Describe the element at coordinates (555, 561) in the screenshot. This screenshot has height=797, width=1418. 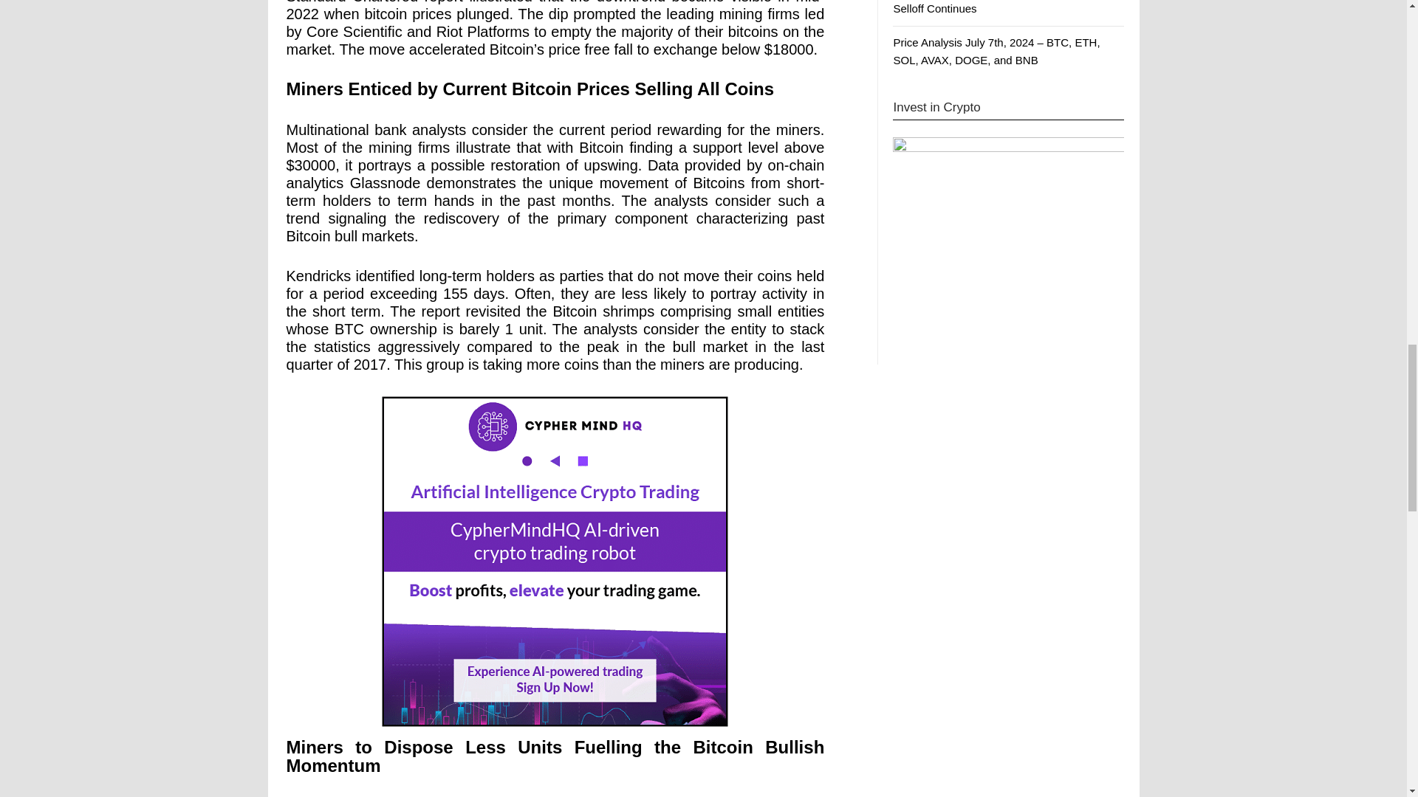
I see `AI Trading` at that location.